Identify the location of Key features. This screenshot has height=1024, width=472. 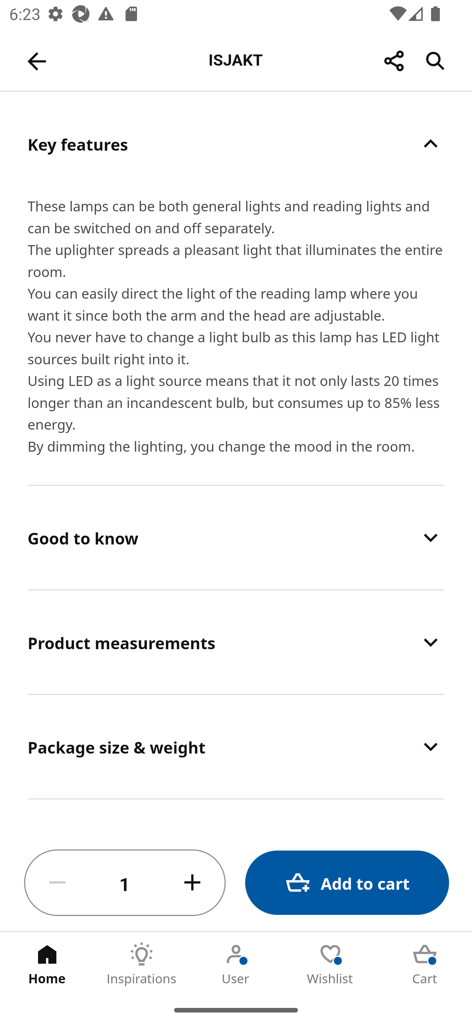
(236, 144).